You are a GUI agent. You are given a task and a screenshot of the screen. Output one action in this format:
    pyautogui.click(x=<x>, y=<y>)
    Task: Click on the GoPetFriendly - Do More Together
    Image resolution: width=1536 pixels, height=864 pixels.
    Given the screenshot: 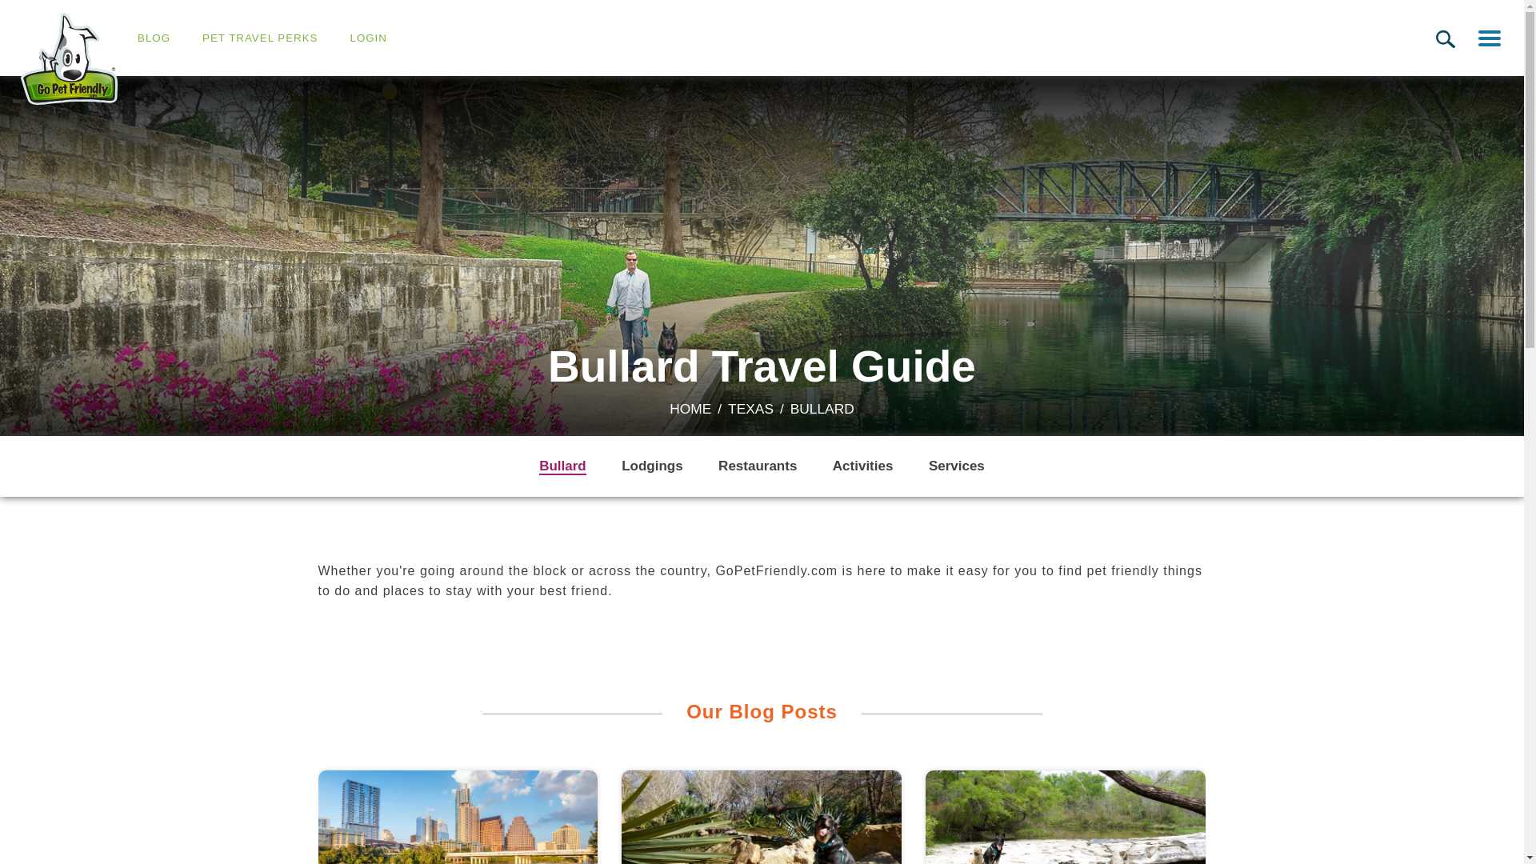 What is the action you would take?
    pyautogui.click(x=69, y=58)
    